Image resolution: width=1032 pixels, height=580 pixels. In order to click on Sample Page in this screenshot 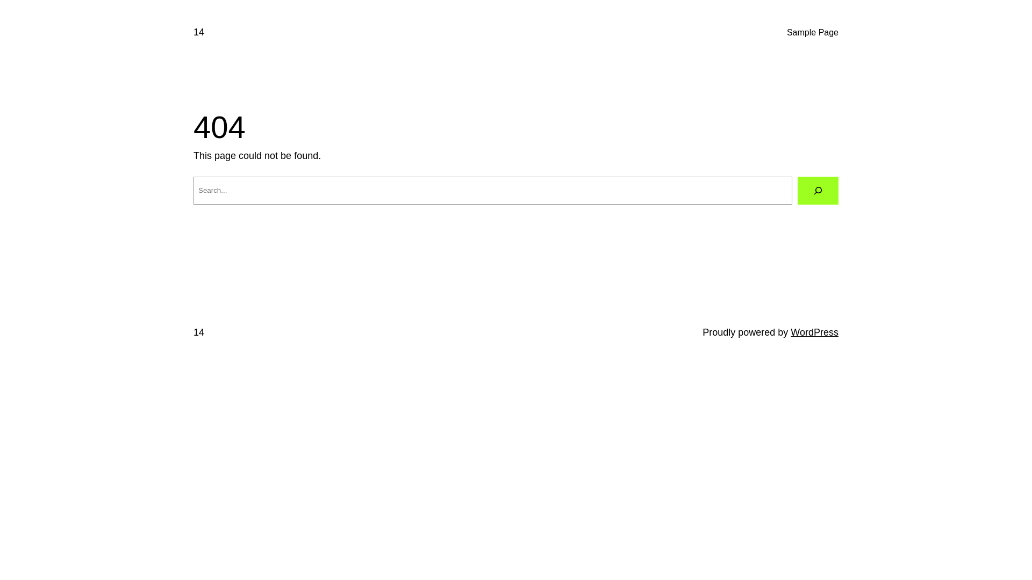, I will do `click(813, 33)`.